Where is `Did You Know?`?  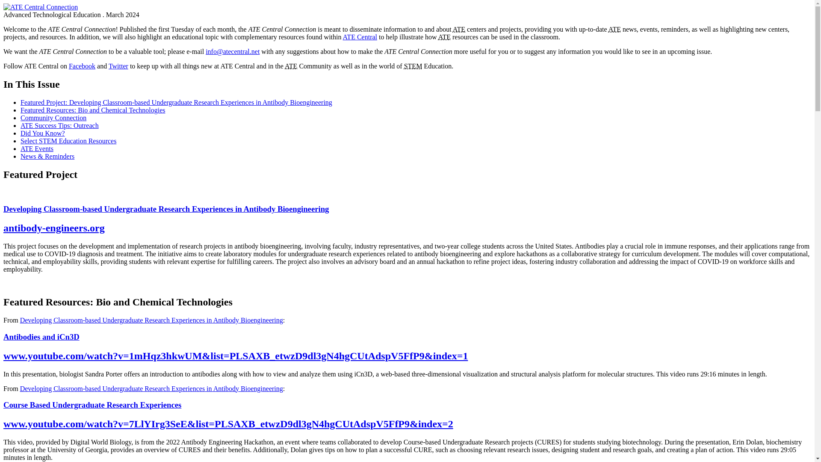 Did You Know? is located at coordinates (43, 133).